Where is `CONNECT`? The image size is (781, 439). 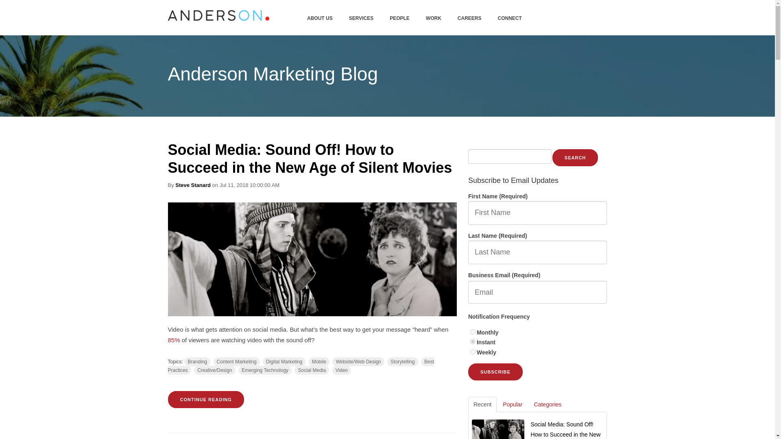 CONNECT is located at coordinates (510, 18).